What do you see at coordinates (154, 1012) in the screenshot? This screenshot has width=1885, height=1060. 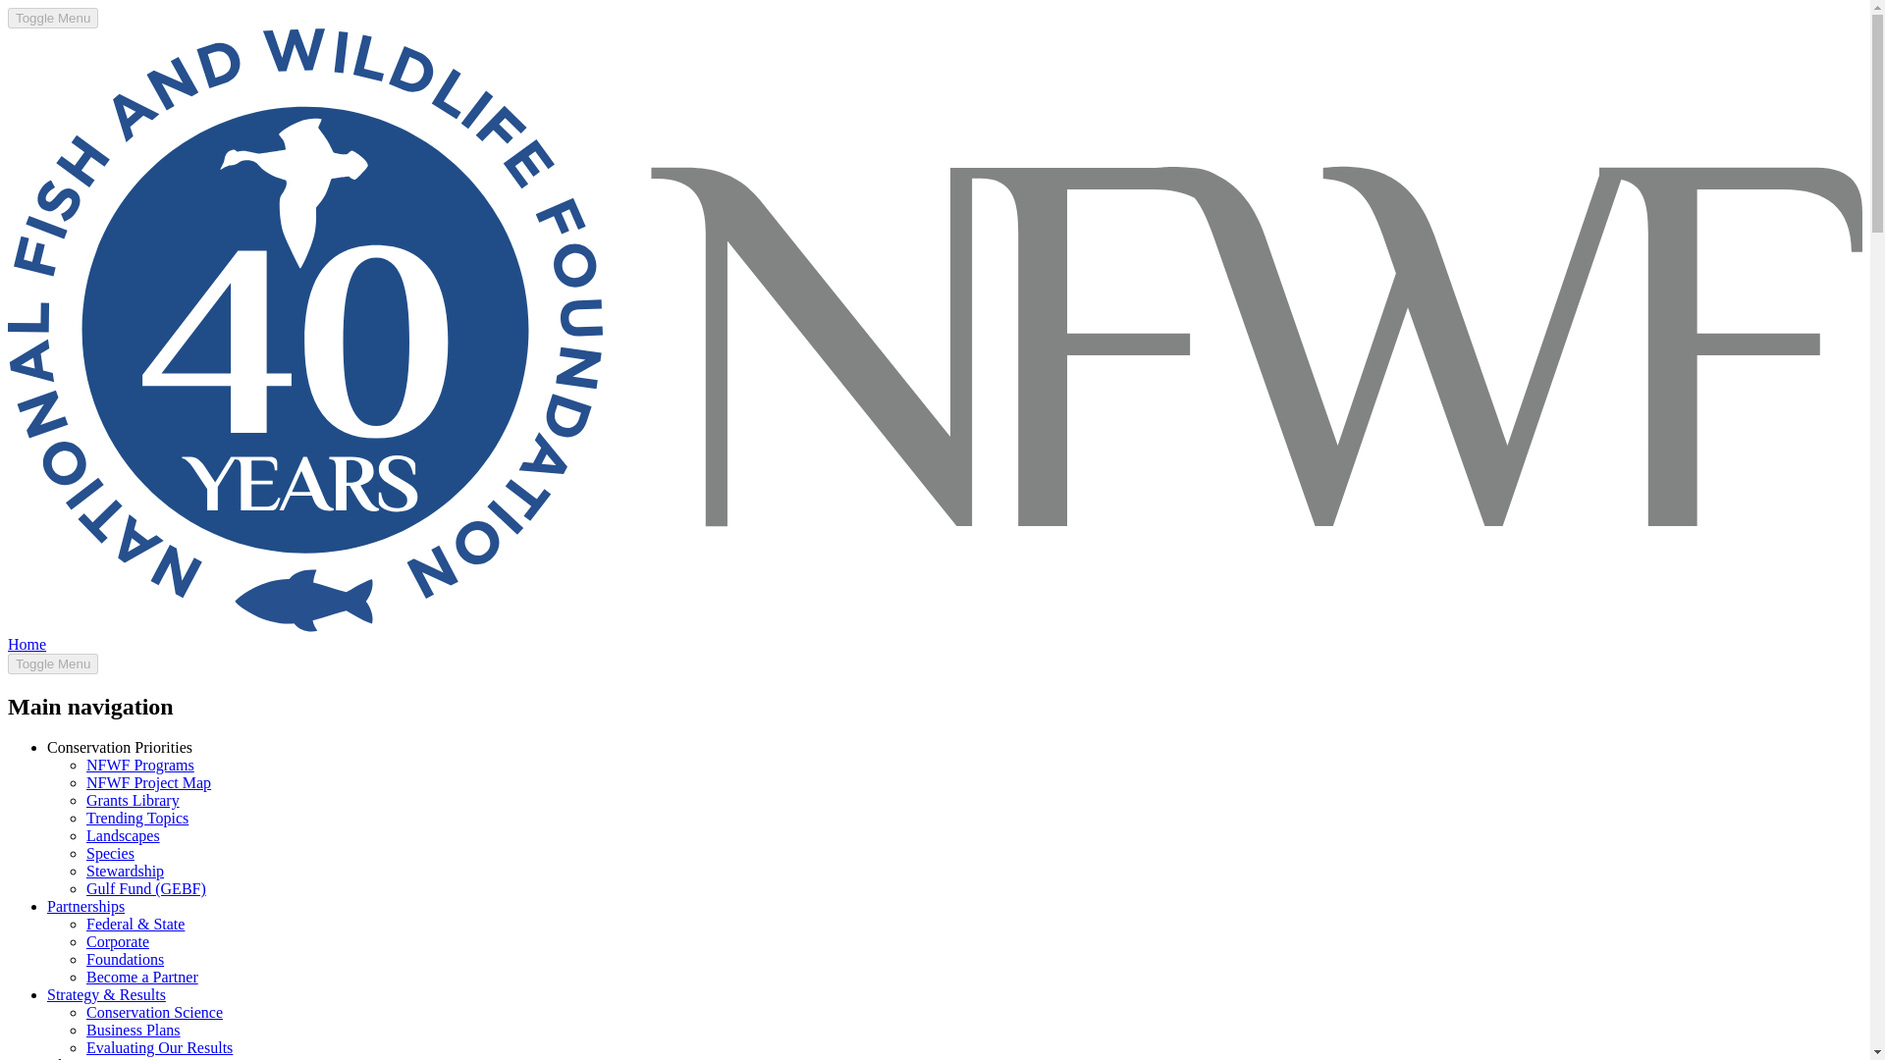 I see `Conservation Science` at bounding box center [154, 1012].